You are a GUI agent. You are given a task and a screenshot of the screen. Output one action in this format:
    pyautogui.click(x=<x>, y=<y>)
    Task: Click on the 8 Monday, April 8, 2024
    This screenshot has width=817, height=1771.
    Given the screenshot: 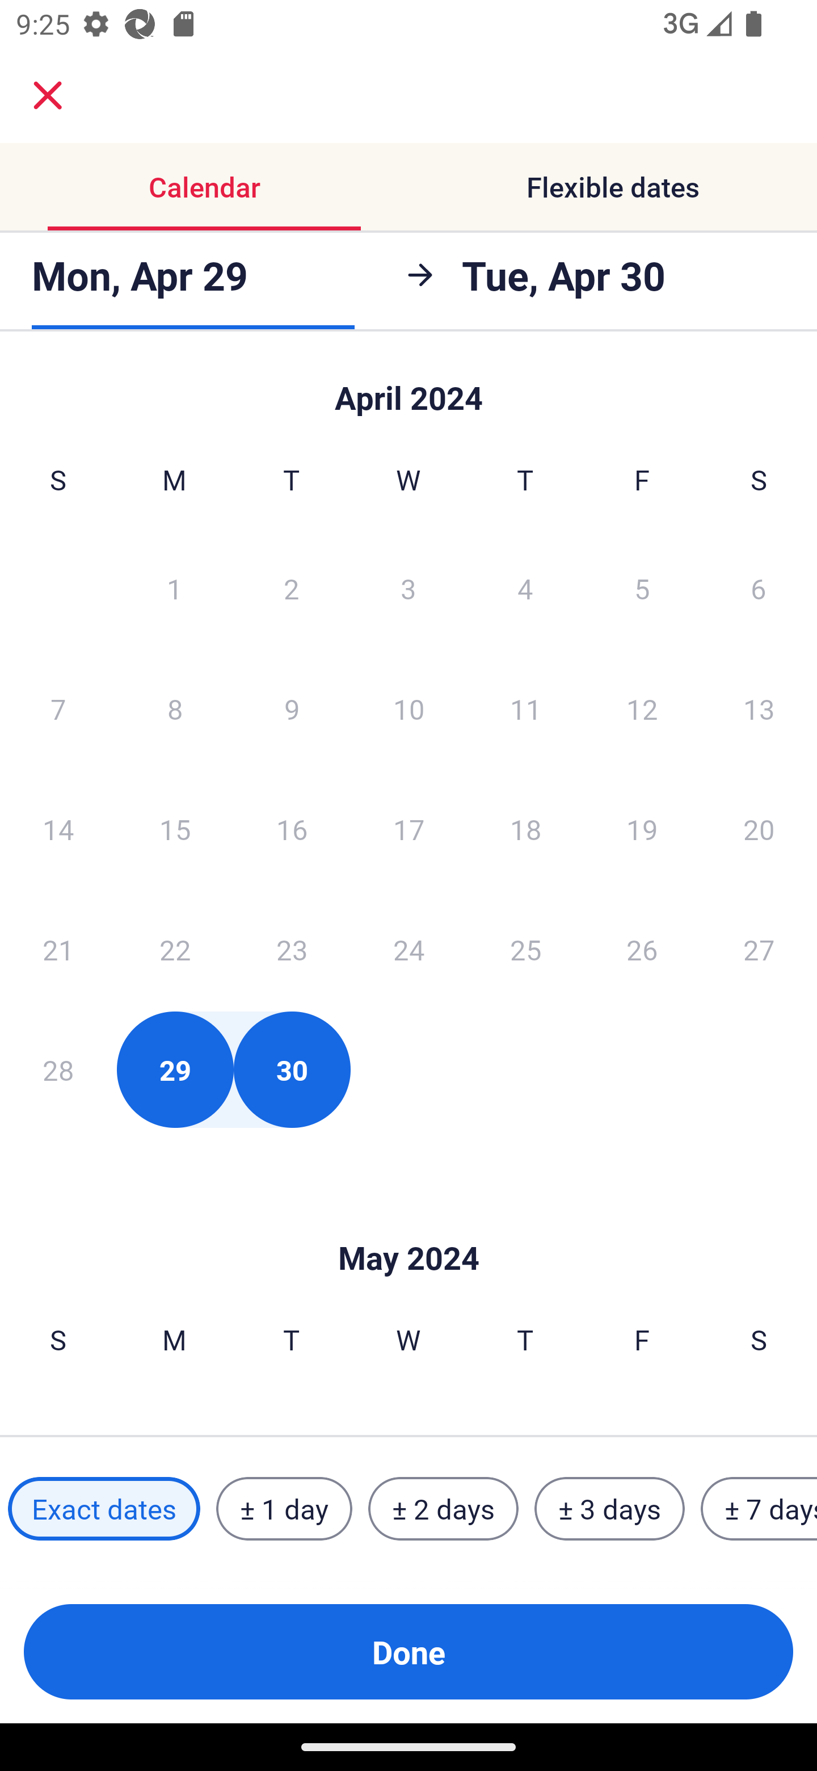 What is the action you would take?
    pyautogui.click(x=175, y=708)
    